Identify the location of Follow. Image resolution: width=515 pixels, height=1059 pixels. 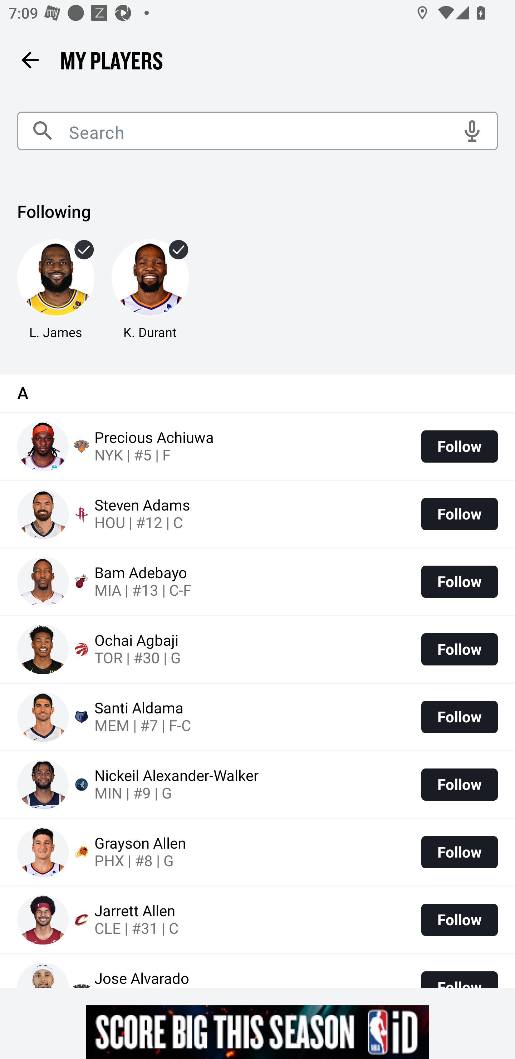
(459, 514).